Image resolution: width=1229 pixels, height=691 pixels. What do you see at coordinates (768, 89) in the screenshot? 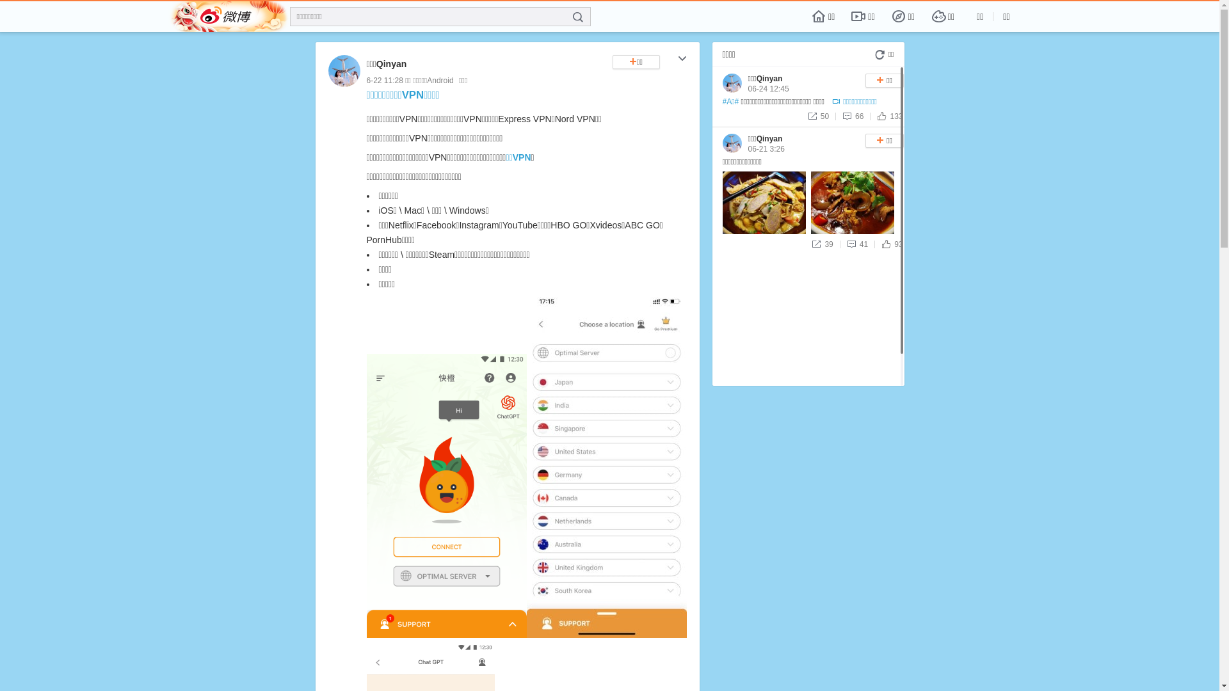
I see `06-24 12:45` at bounding box center [768, 89].